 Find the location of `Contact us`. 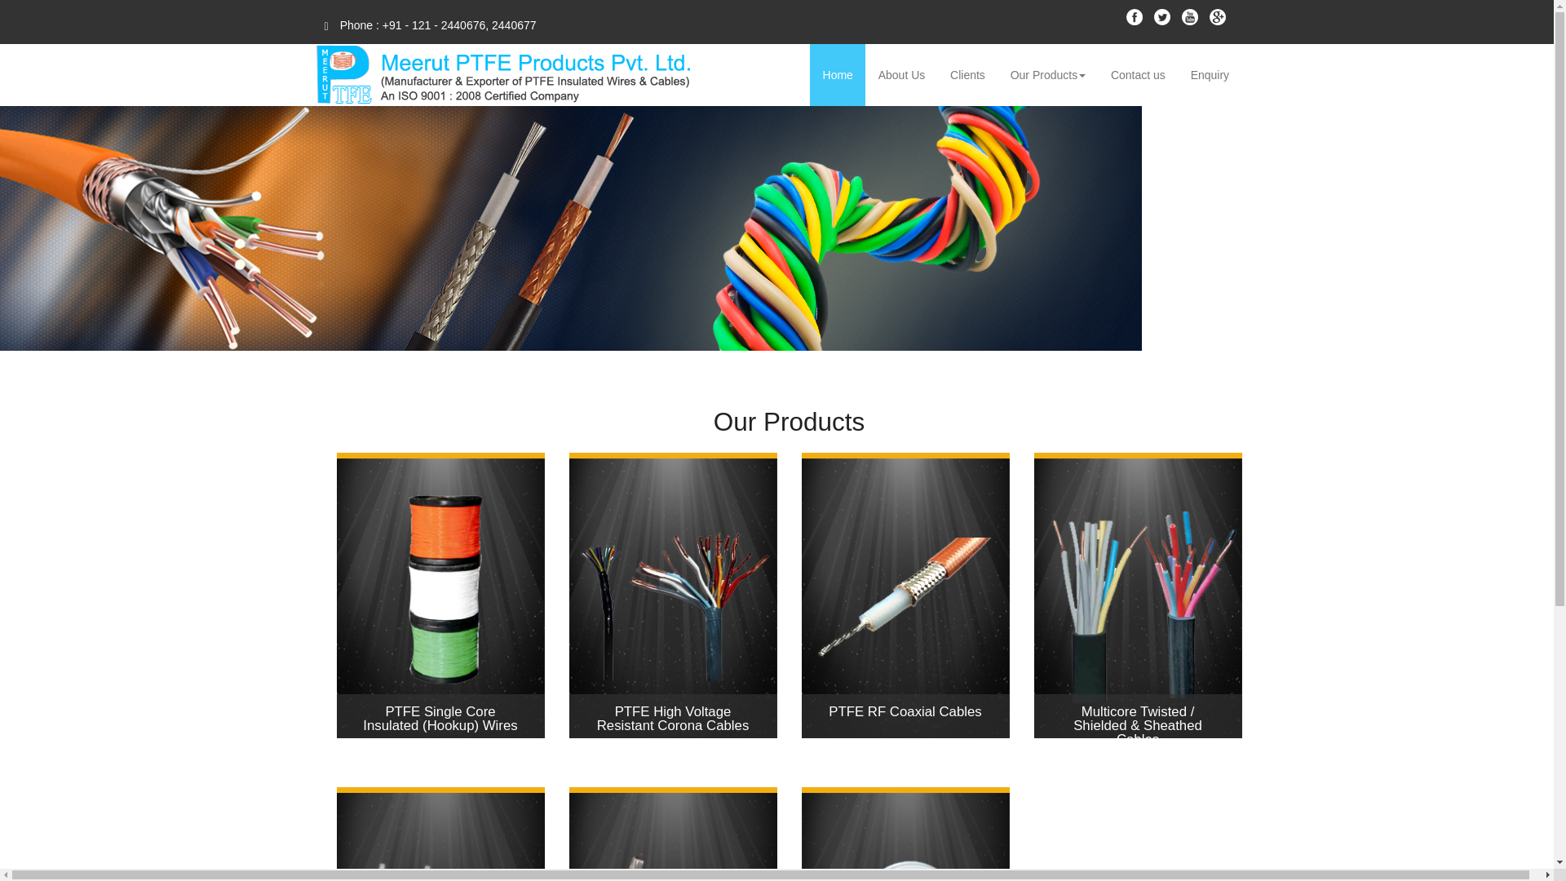

Contact us is located at coordinates (1139, 75).